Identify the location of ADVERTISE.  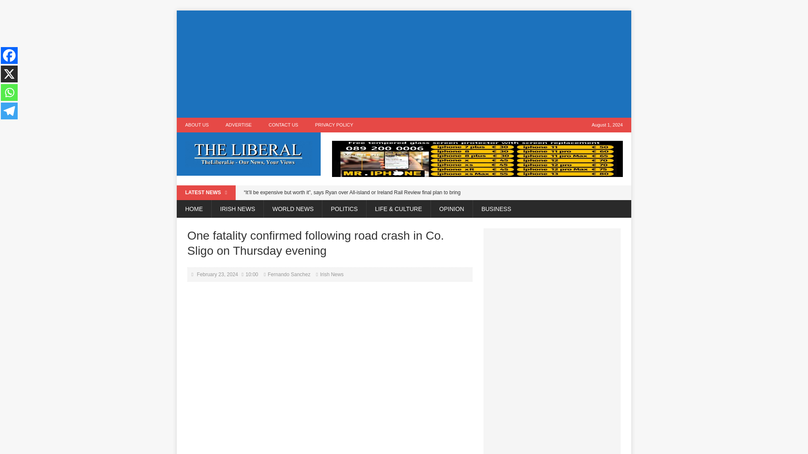
(239, 125).